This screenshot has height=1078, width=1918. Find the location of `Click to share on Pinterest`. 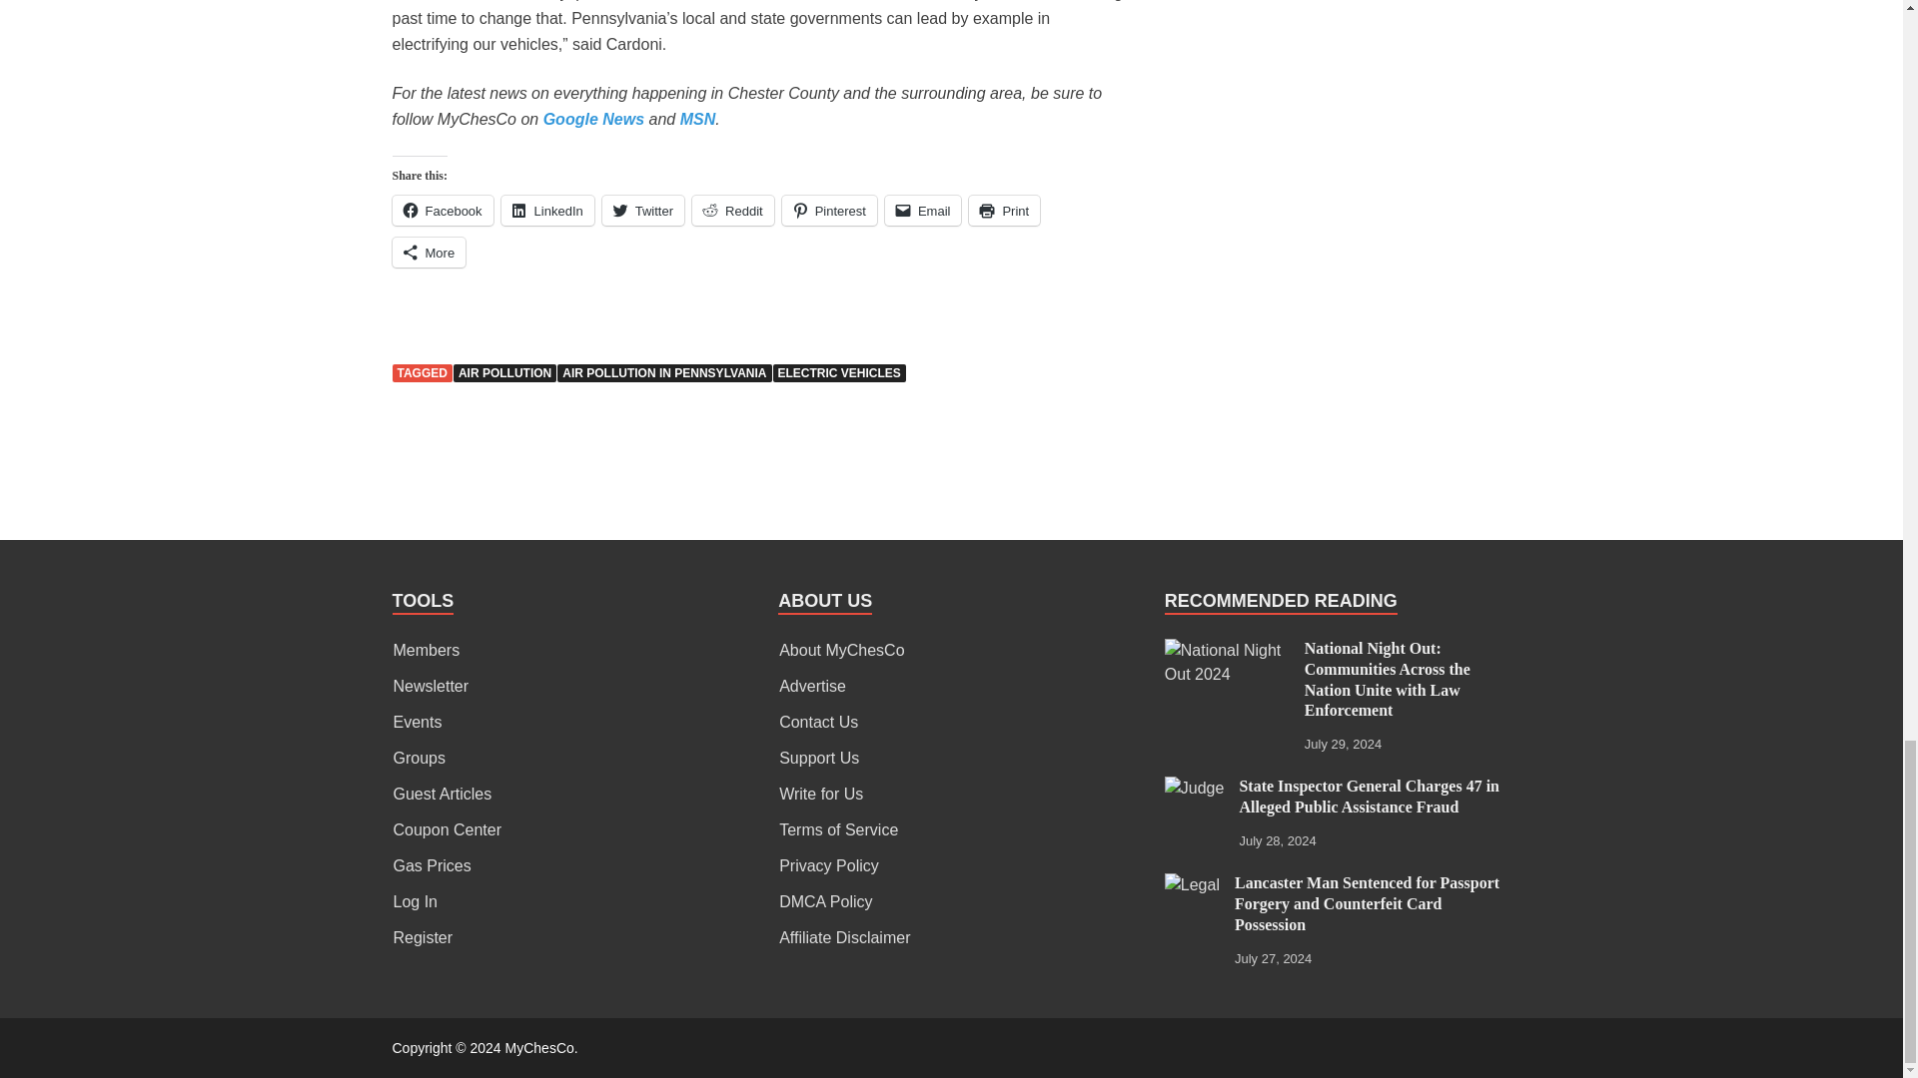

Click to share on Pinterest is located at coordinates (829, 210).